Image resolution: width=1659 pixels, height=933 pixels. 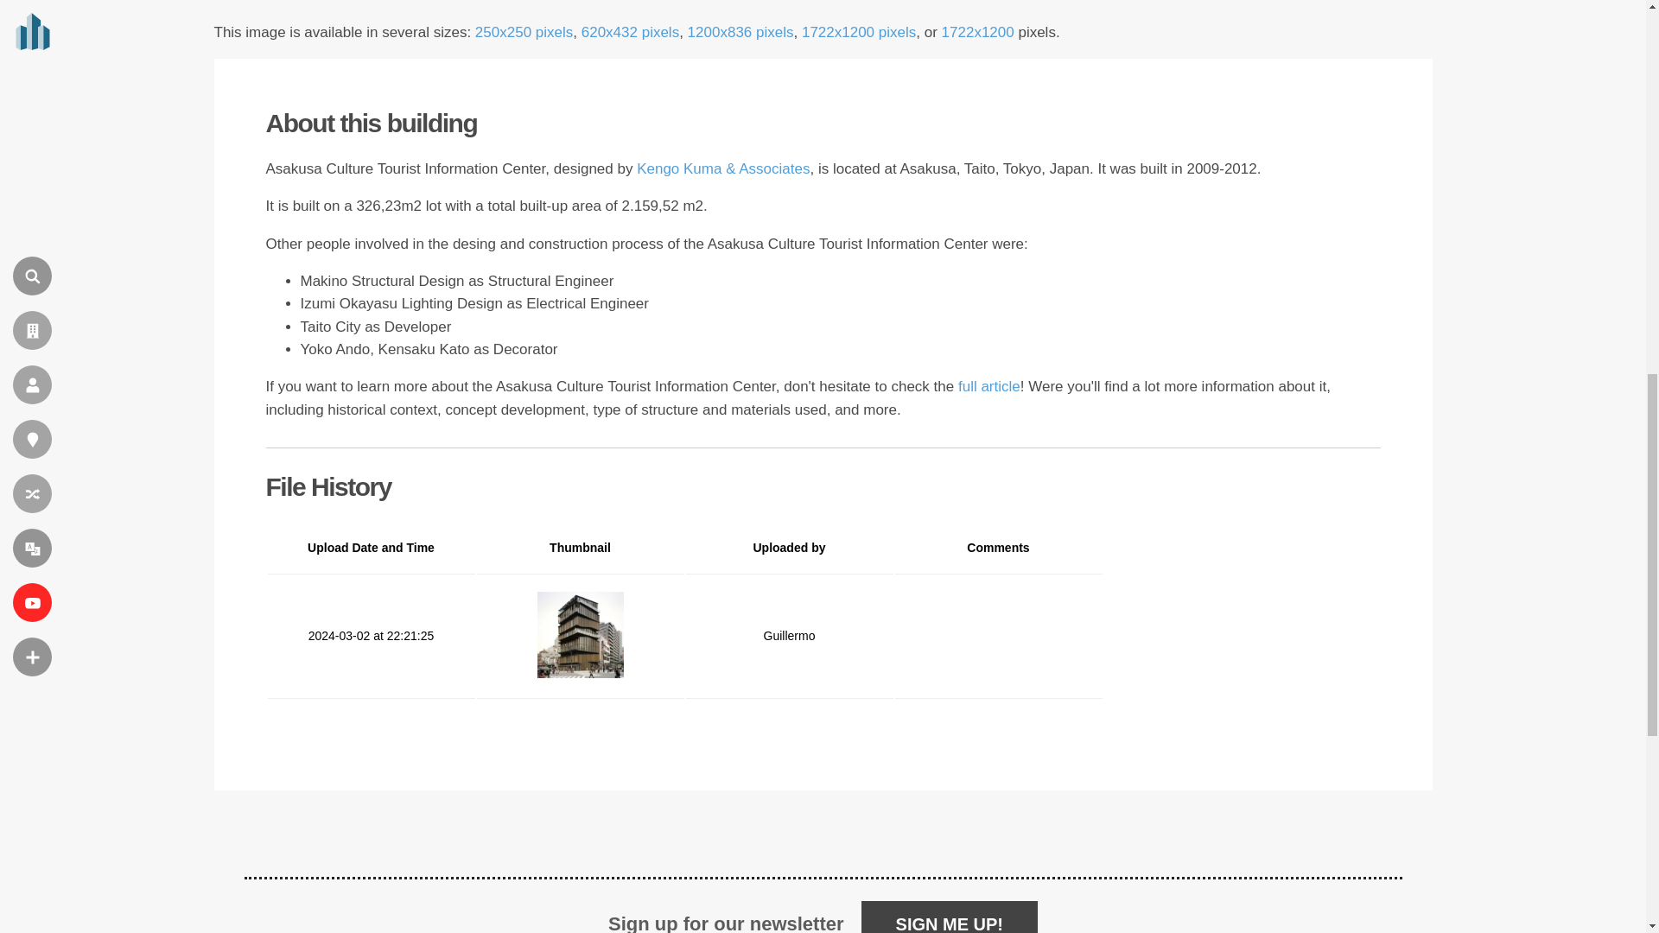 I want to click on 620x432 pixels, so click(x=630, y=33).